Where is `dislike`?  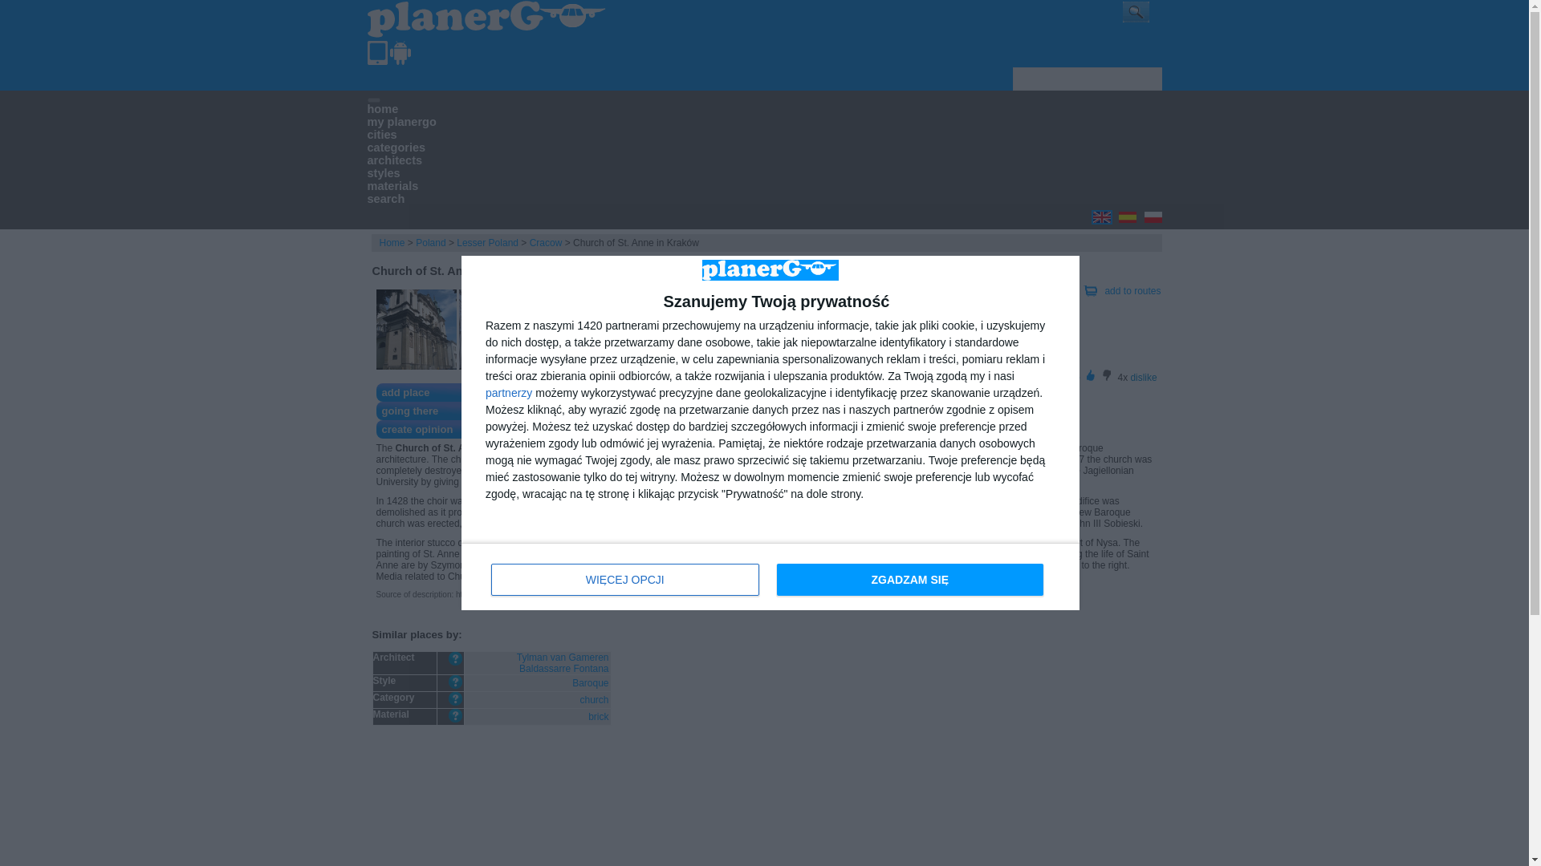
dislike is located at coordinates (1143, 378).